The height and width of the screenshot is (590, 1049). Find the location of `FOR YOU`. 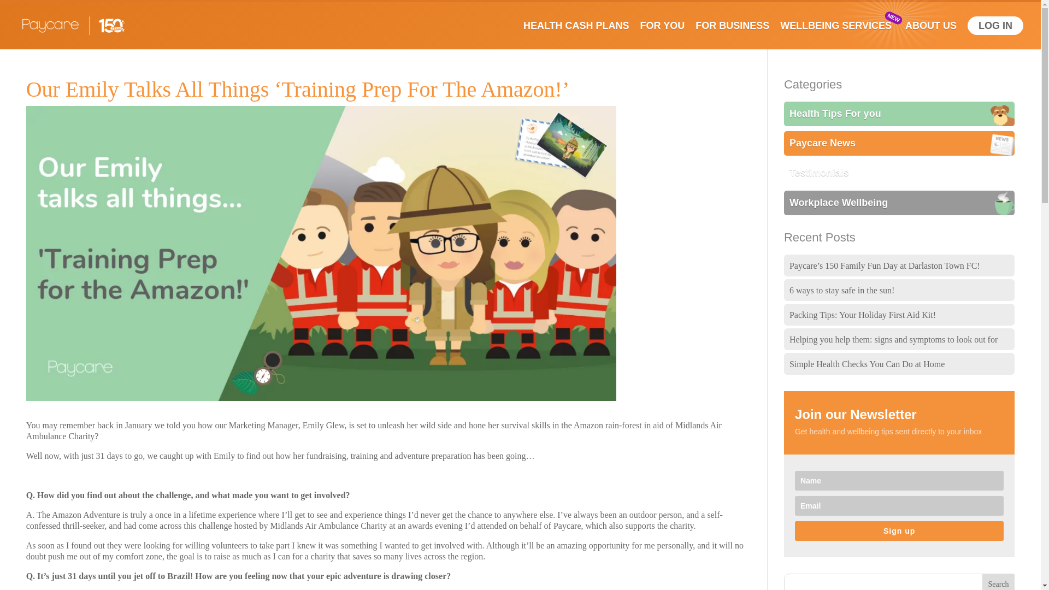

FOR YOU is located at coordinates (668, 35).